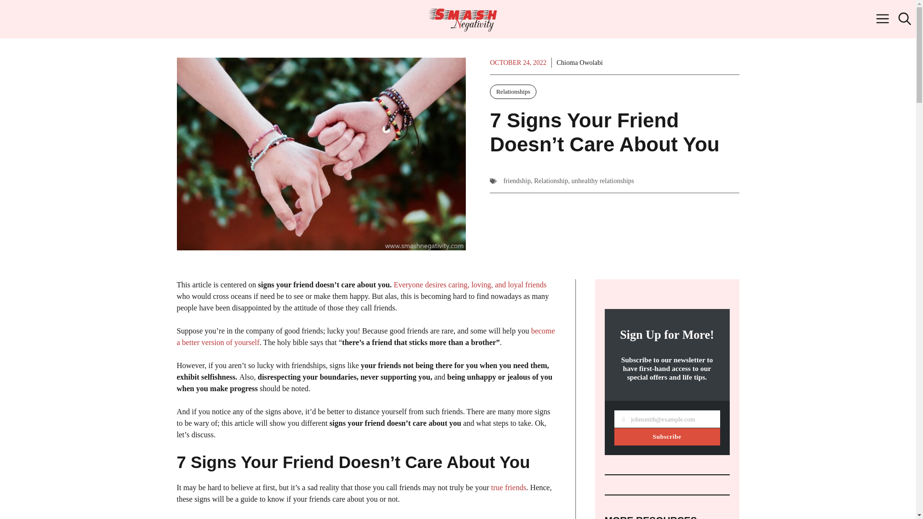 The height and width of the screenshot is (519, 923). What do you see at coordinates (470, 284) in the screenshot?
I see `Everyone desires caring, loving, and loyal friends` at bounding box center [470, 284].